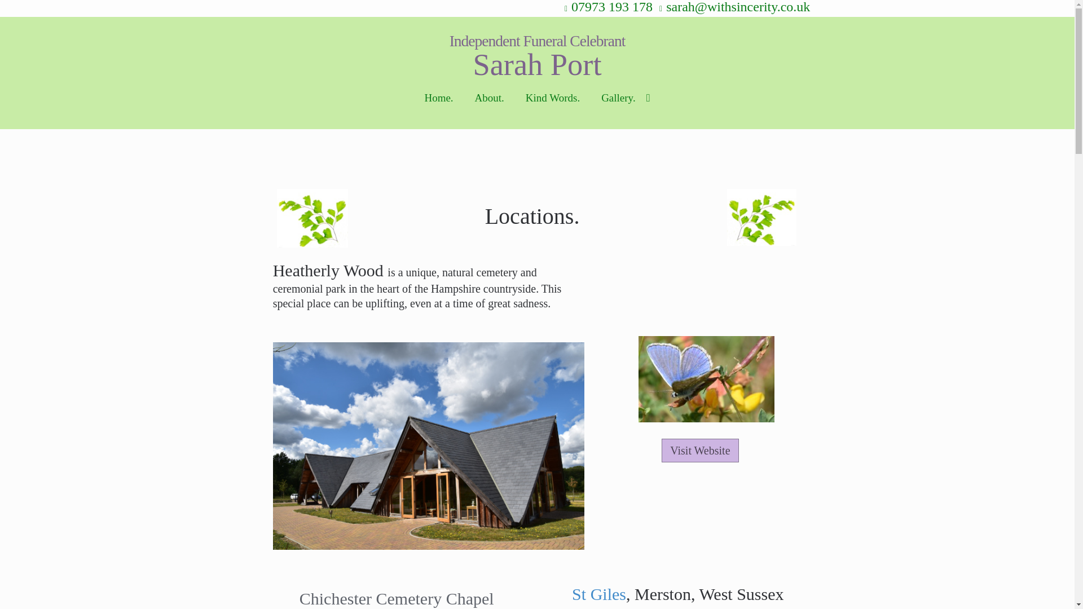  Describe the element at coordinates (553, 109) in the screenshot. I see `Kind Words.` at that location.